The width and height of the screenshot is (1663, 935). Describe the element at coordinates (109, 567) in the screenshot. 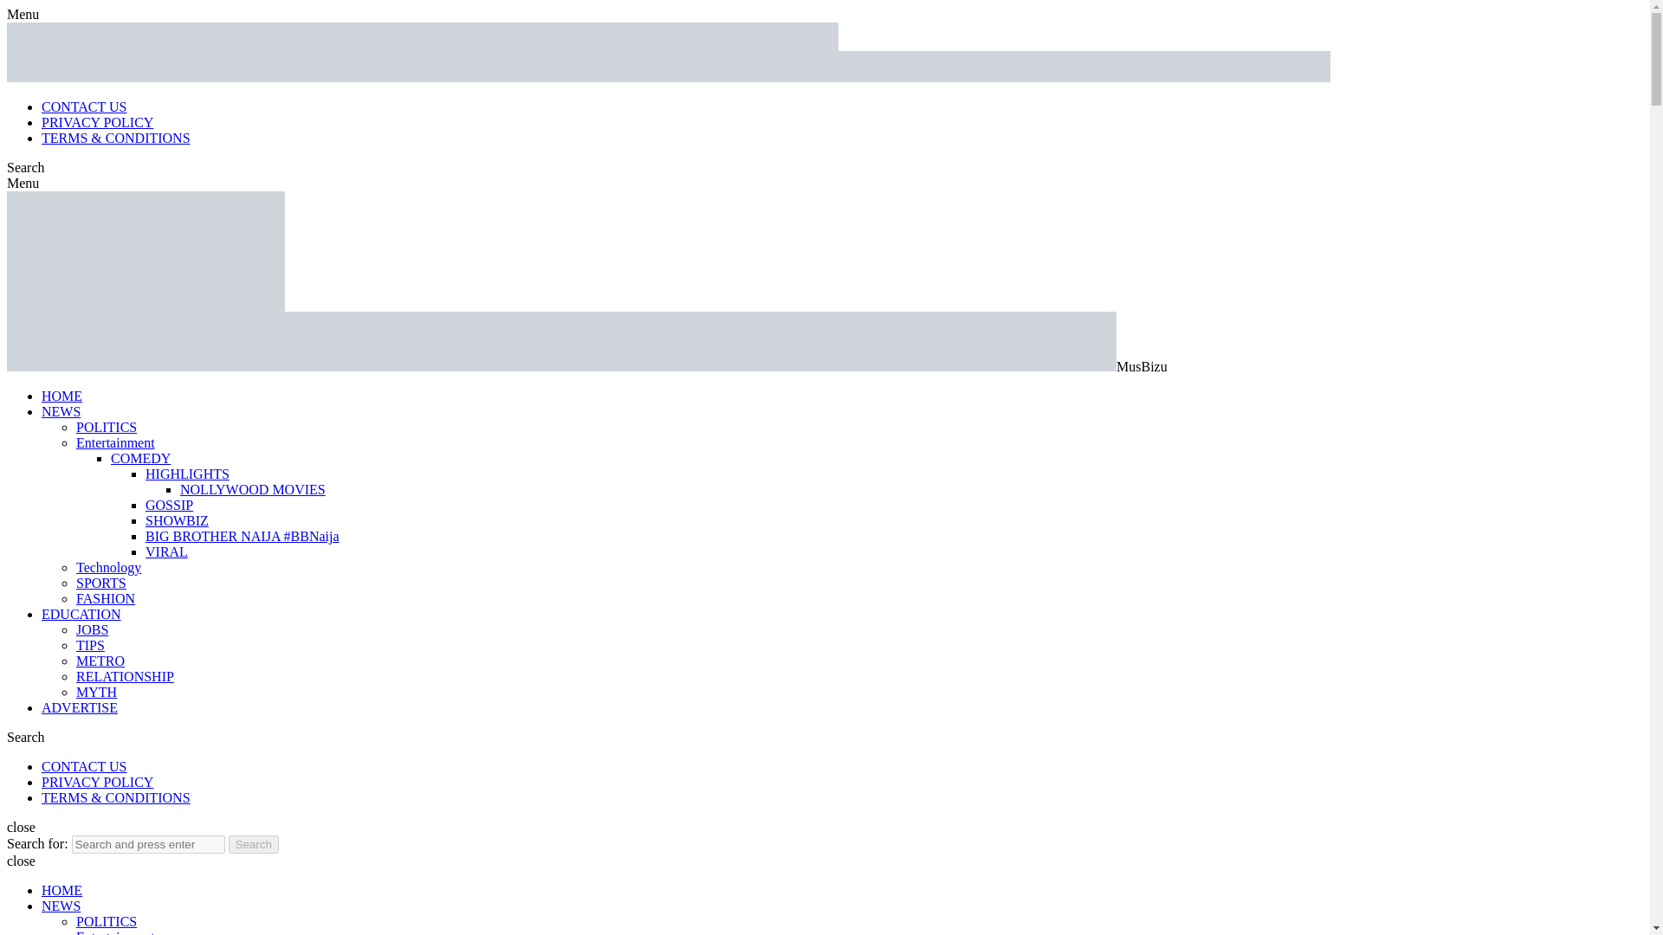

I see `Technology` at that location.